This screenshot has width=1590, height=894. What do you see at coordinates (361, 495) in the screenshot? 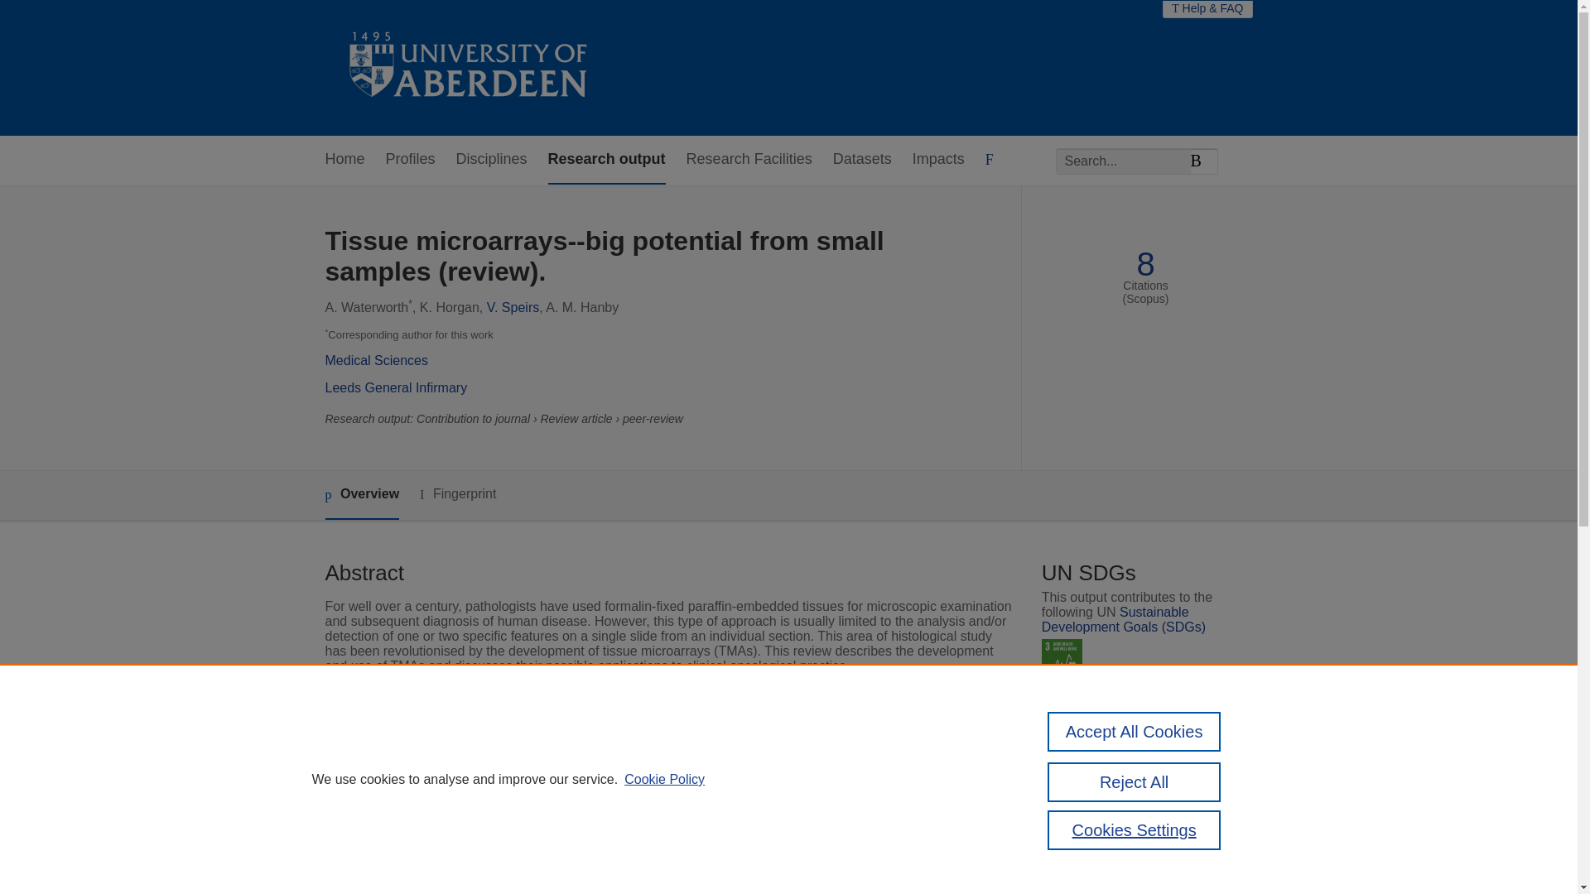
I see `Overview` at bounding box center [361, 495].